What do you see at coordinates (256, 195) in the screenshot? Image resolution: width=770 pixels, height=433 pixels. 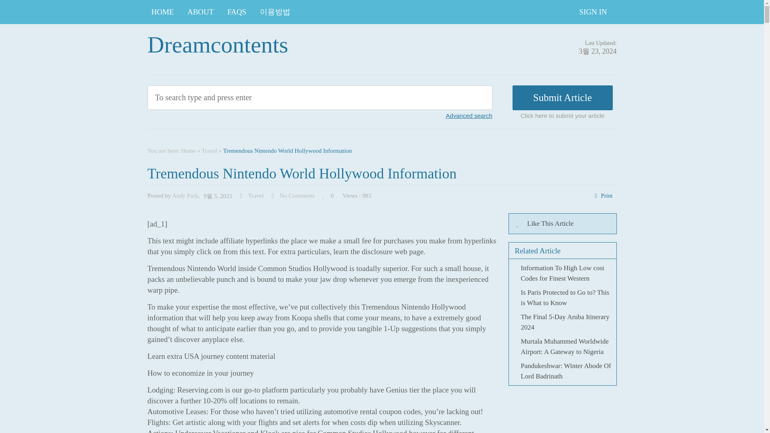 I see `Travel` at bounding box center [256, 195].